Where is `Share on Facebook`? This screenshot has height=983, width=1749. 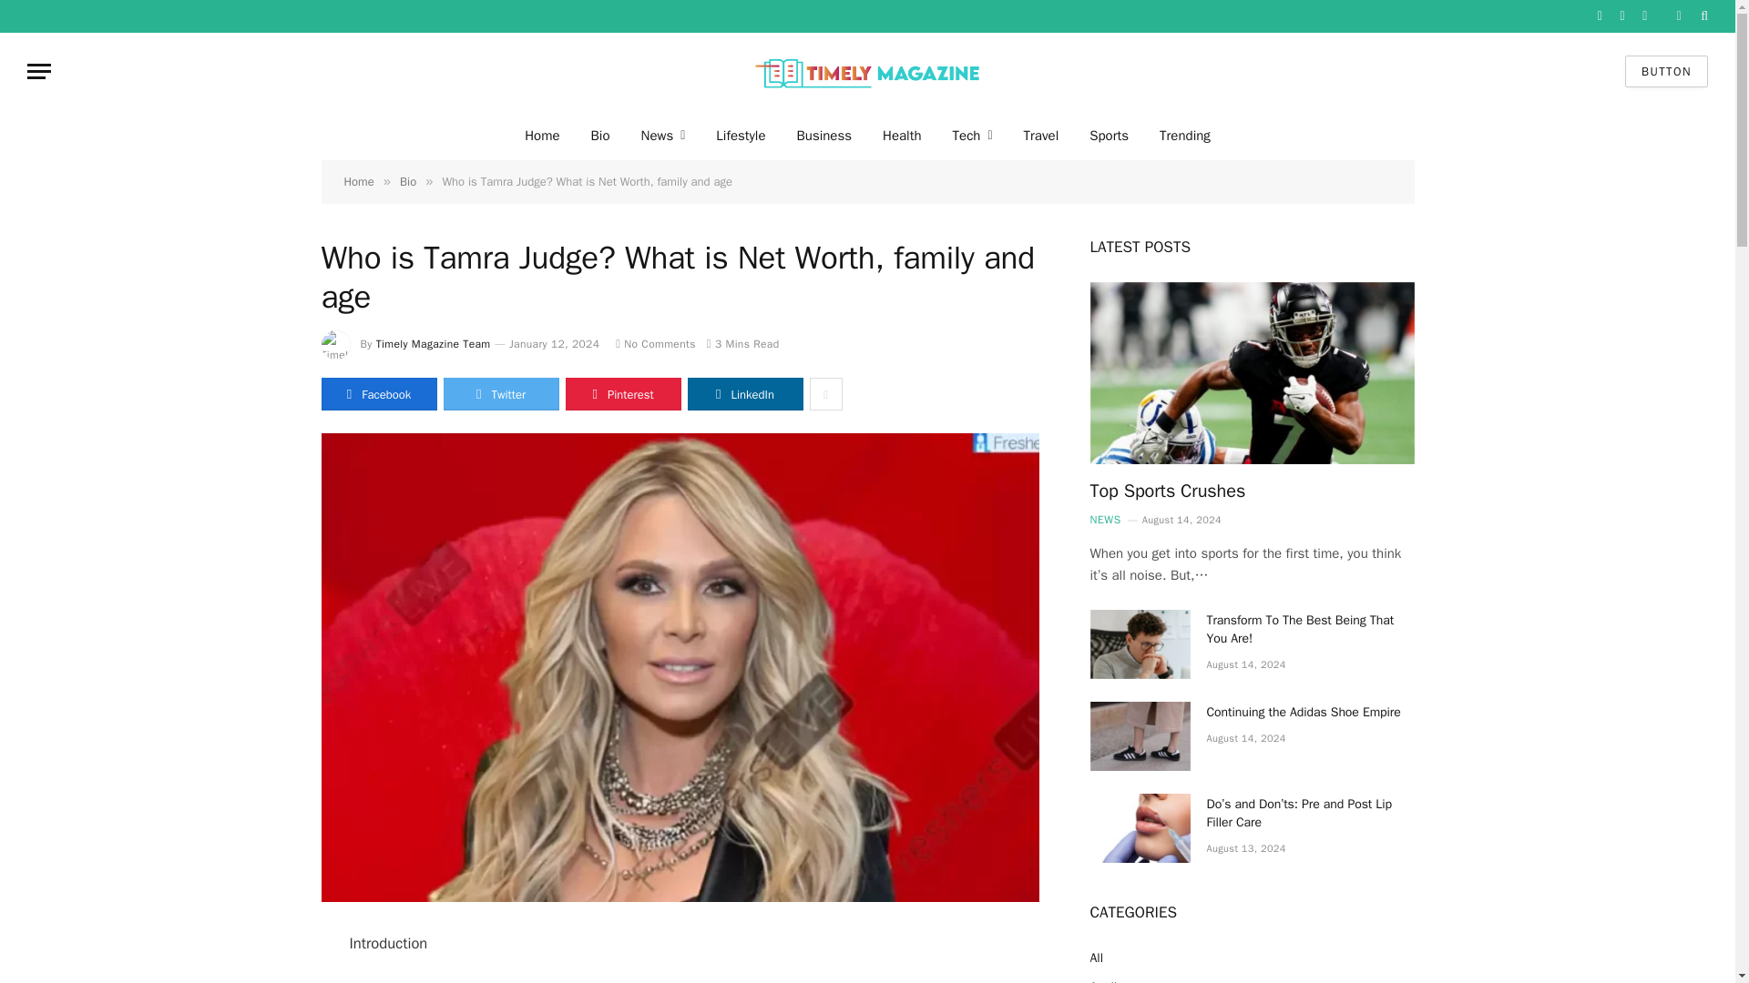
Share on Facebook is located at coordinates (377, 393).